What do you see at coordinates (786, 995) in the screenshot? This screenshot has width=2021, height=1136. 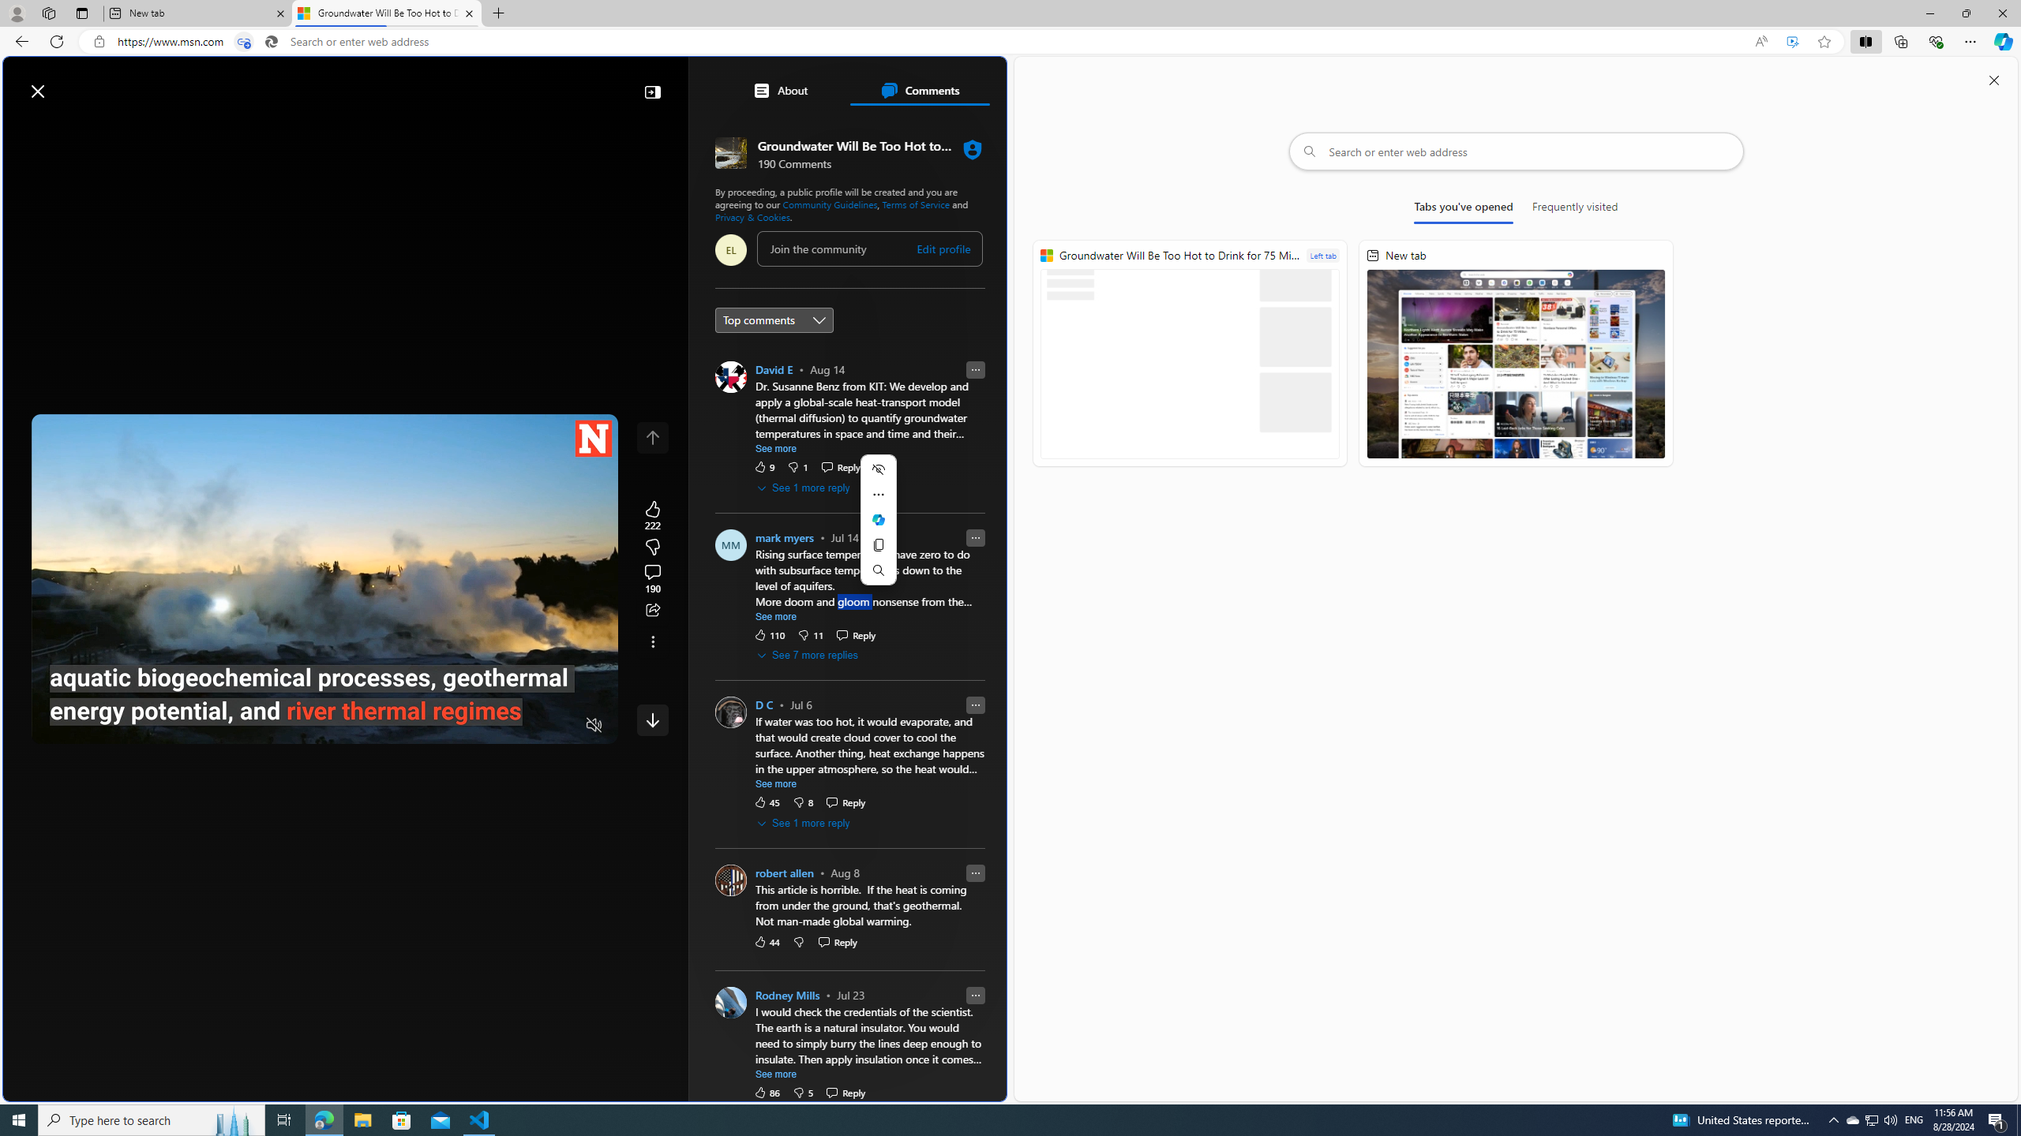 I see `Rodney Mills` at bounding box center [786, 995].